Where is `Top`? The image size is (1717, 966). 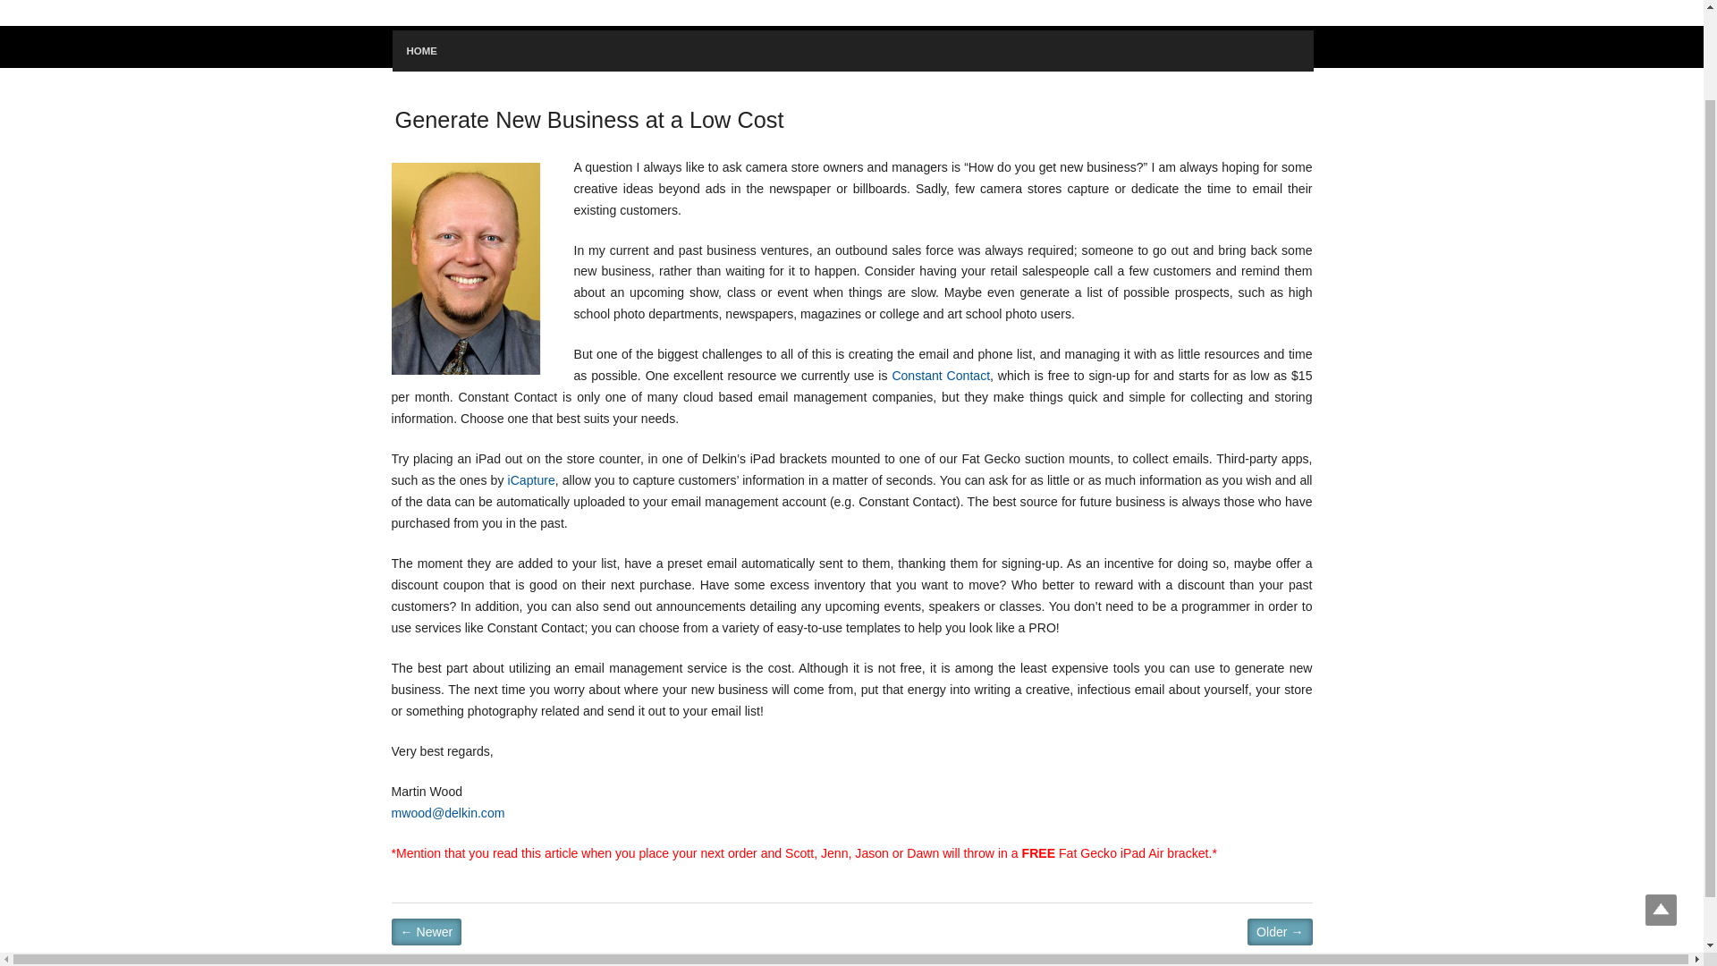 Top is located at coordinates (1661, 805).